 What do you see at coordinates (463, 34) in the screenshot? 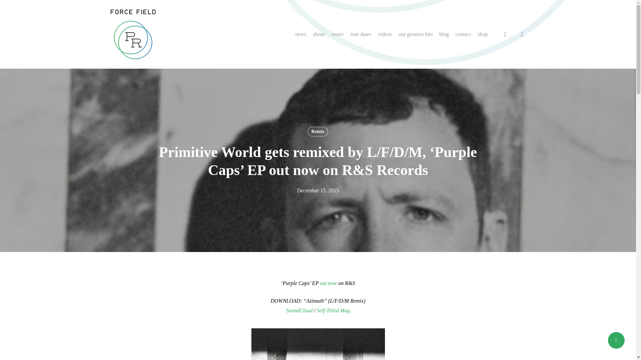
I see `contact` at bounding box center [463, 34].